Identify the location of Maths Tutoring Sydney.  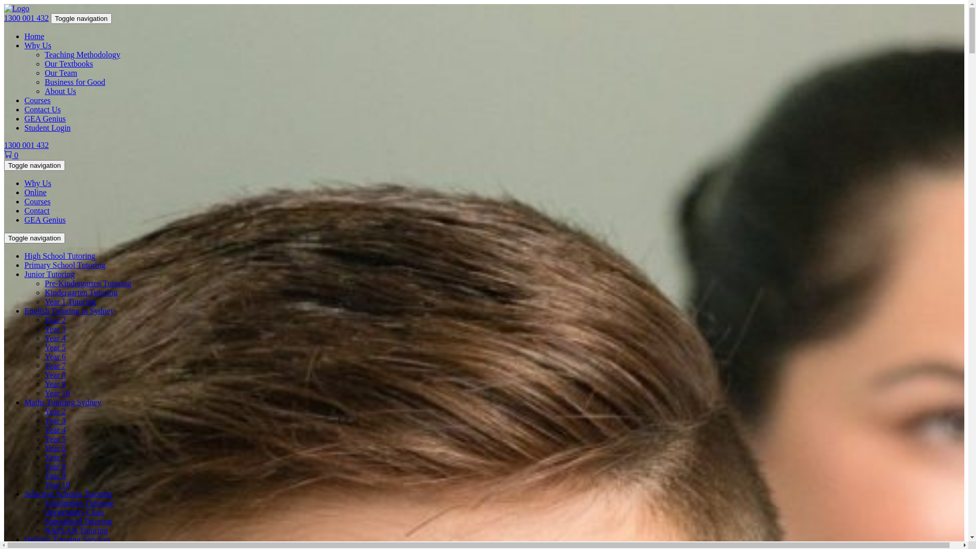
(63, 403).